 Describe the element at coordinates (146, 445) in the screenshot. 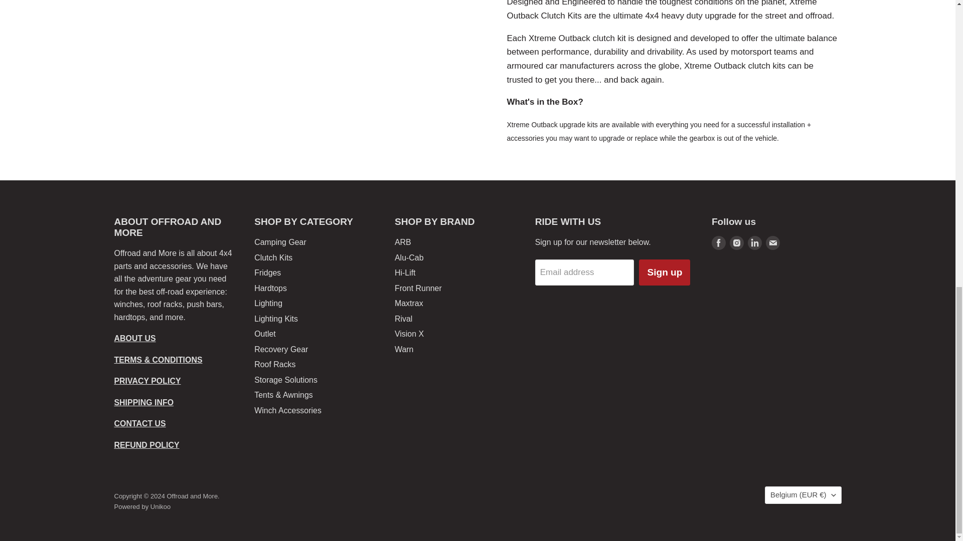

I see `Refund Policy` at that location.